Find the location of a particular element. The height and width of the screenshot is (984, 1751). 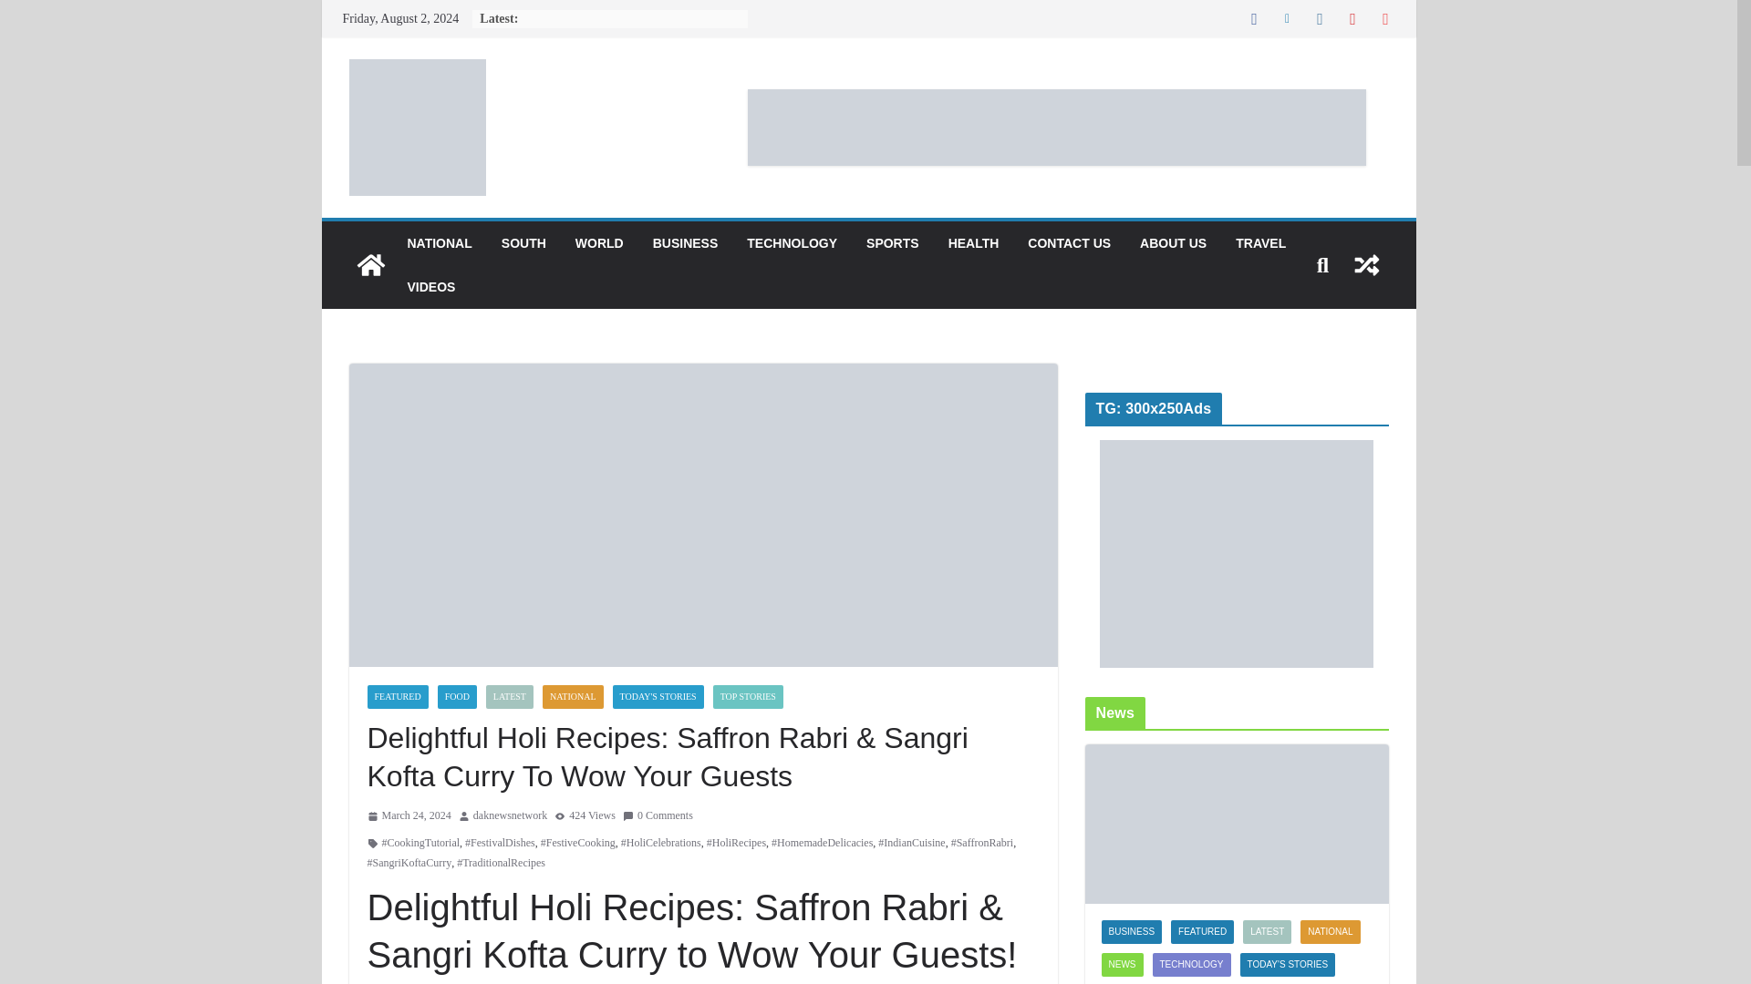

0 Comments is located at coordinates (658, 816).